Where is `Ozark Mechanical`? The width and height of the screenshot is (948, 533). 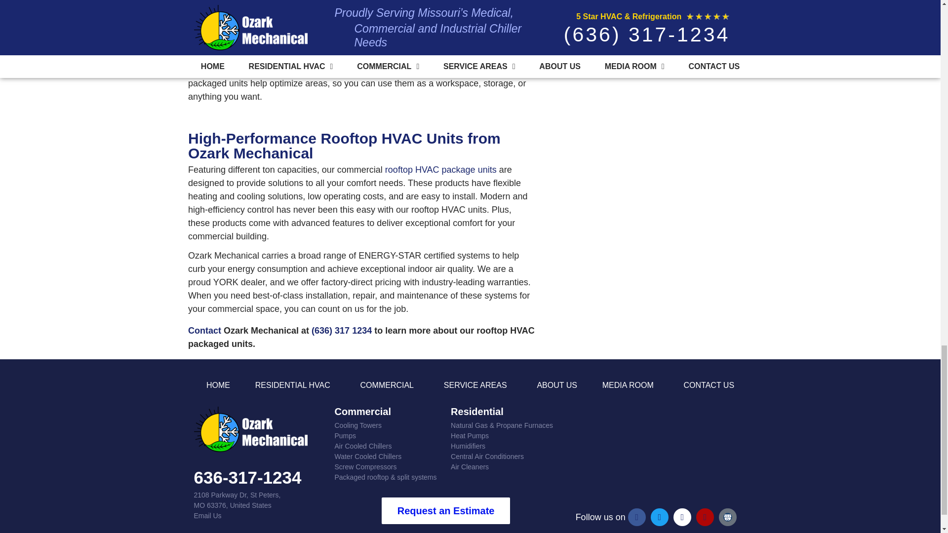
Ozark Mechanical is located at coordinates (656, 452).